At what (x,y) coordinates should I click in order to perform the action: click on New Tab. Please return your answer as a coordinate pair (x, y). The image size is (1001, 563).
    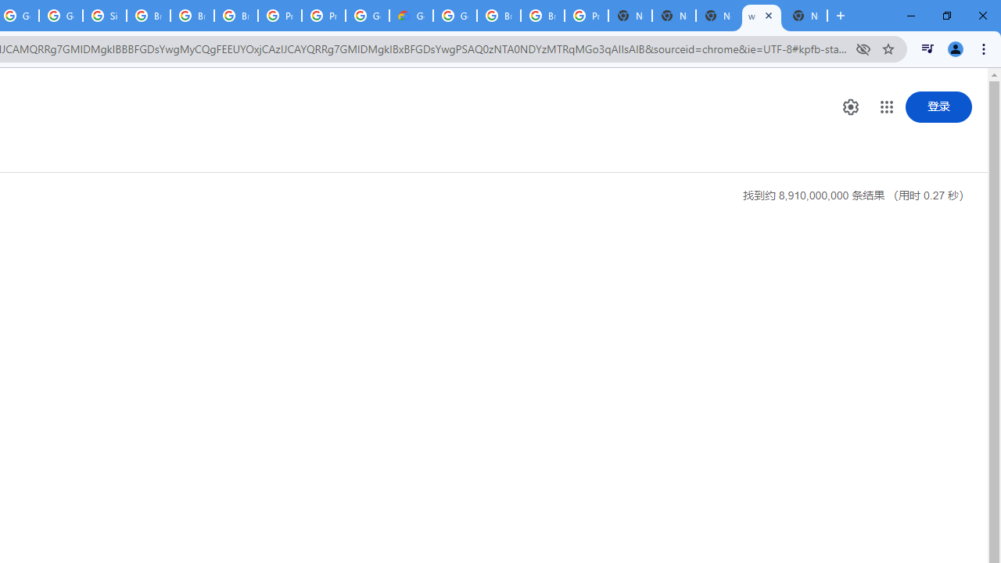
    Looking at the image, I should click on (805, 16).